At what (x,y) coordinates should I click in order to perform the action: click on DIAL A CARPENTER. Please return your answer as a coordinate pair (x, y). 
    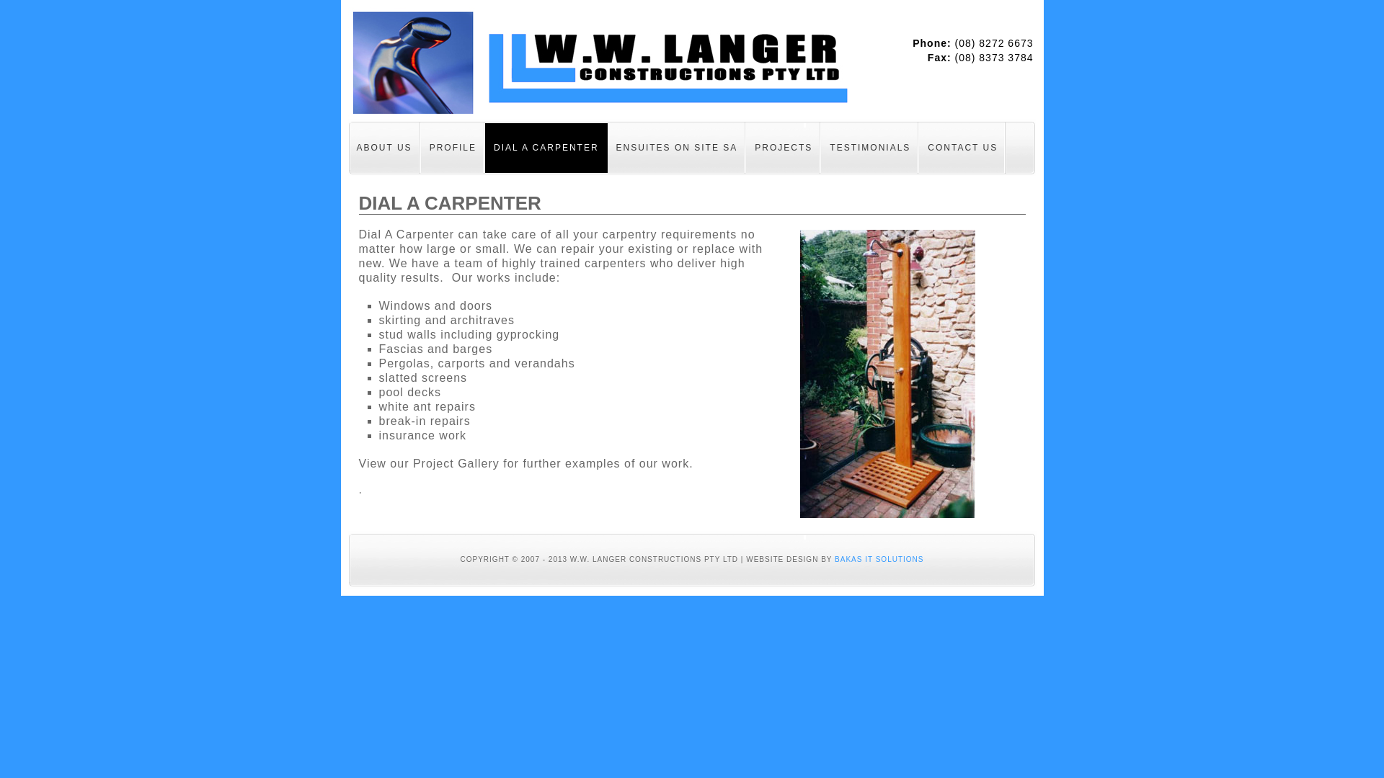
    Looking at the image, I should click on (546, 148).